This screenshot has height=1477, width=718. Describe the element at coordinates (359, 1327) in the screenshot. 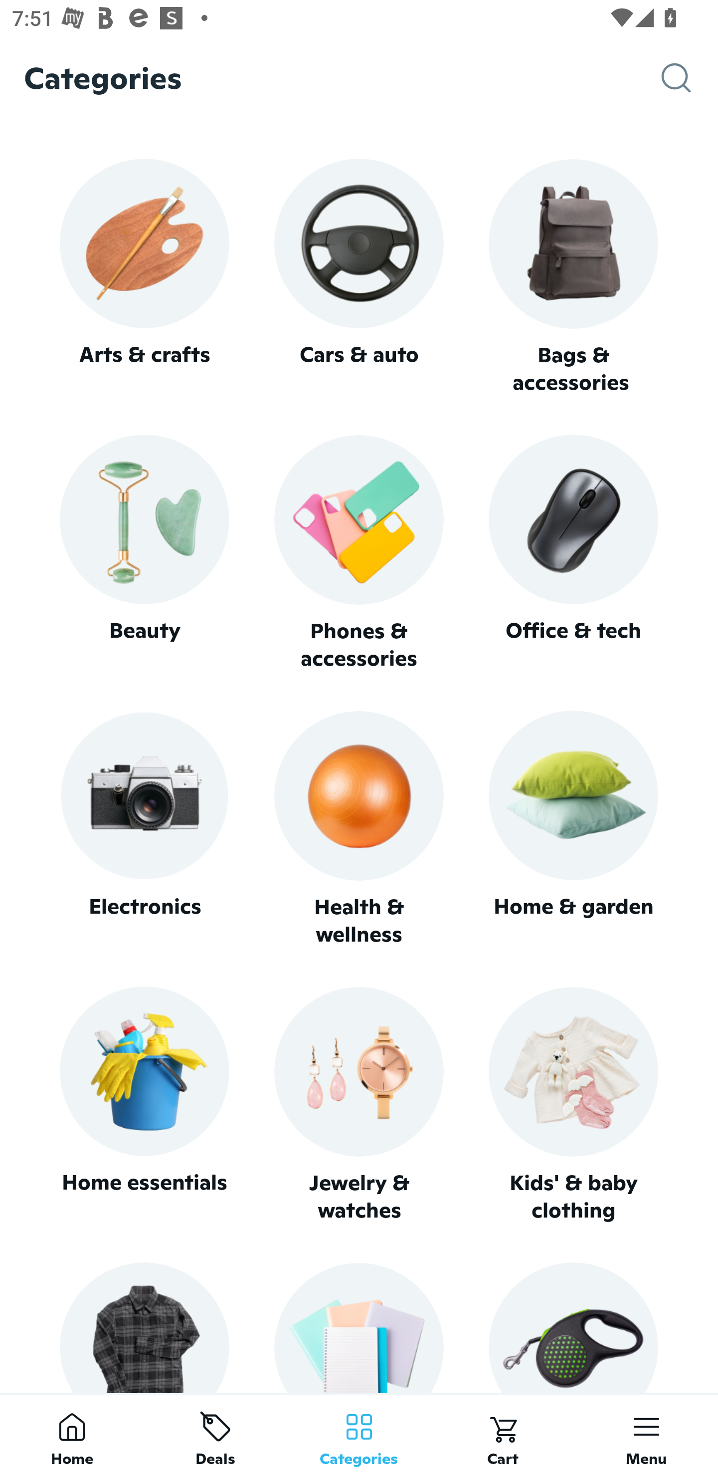

I see `Office & school supplies` at that location.